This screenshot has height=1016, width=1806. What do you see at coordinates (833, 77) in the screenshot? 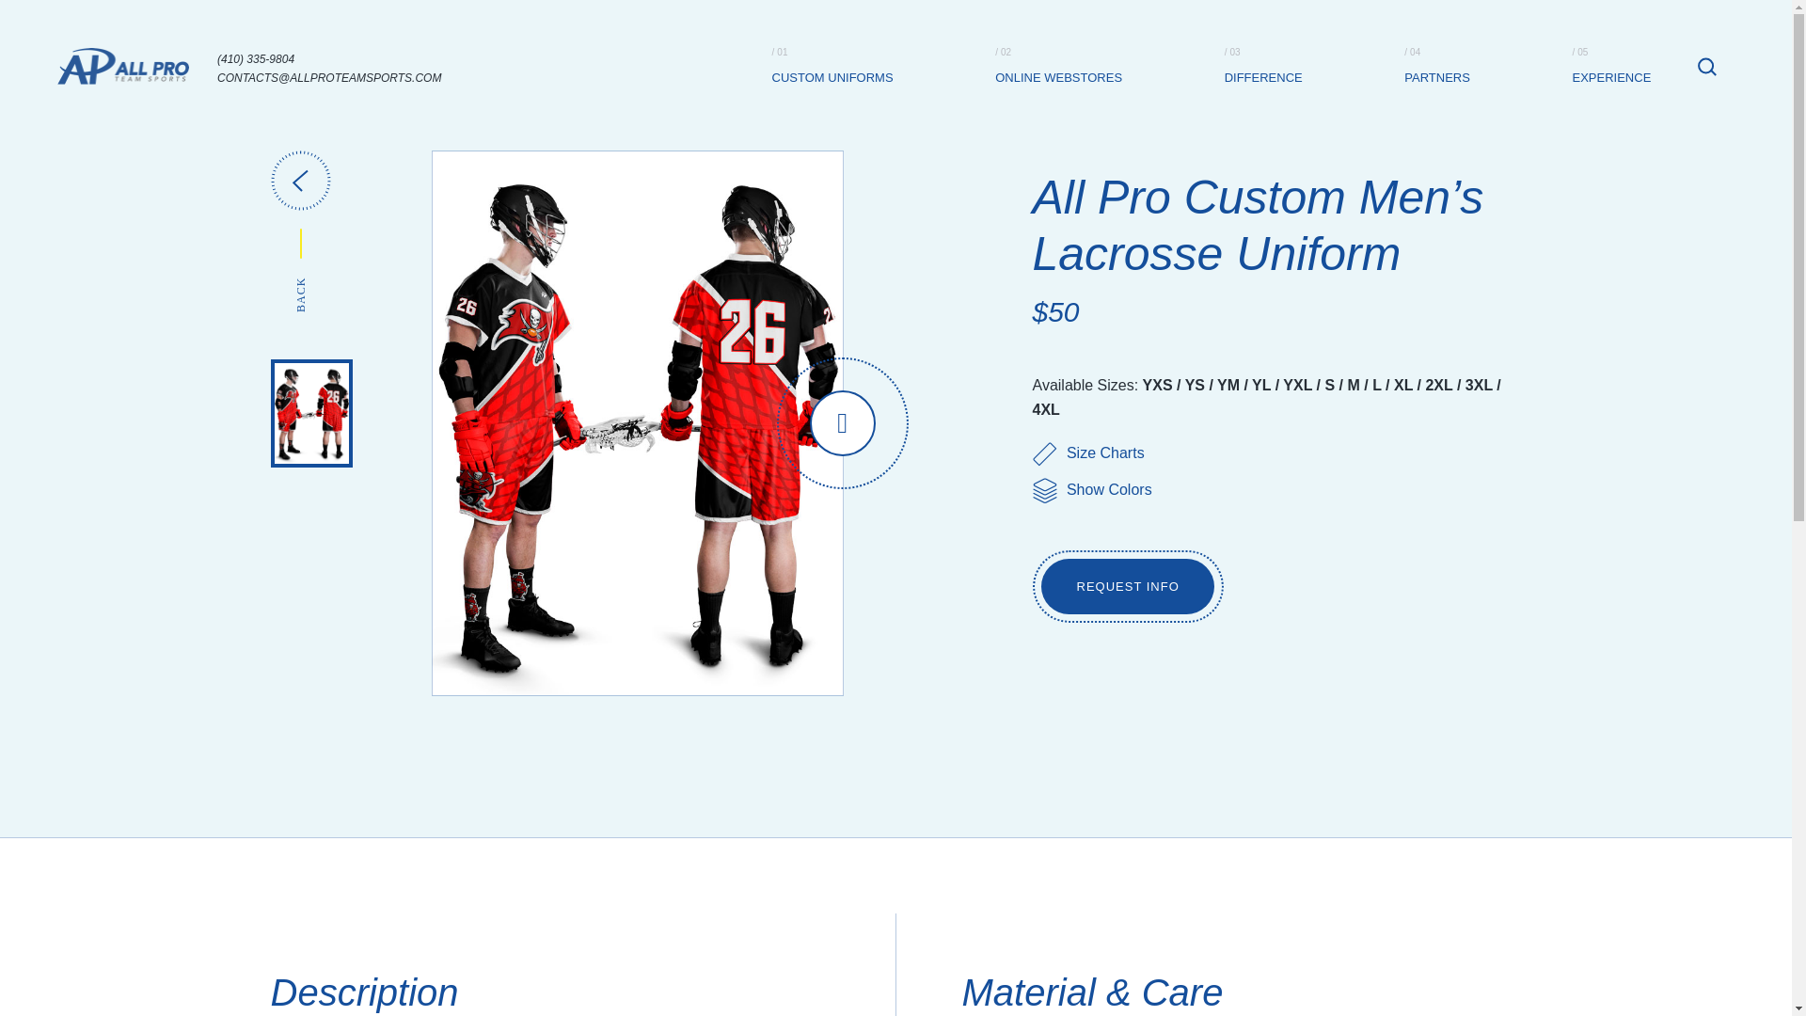
I see `CUSTOM UNIFORMS` at bounding box center [833, 77].